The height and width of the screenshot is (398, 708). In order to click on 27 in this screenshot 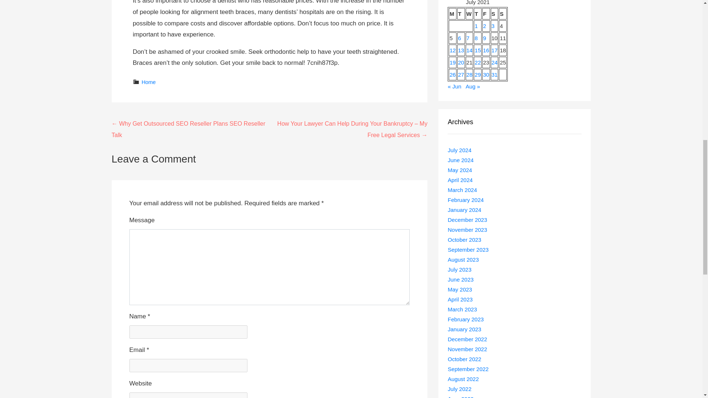, I will do `click(461, 74)`.